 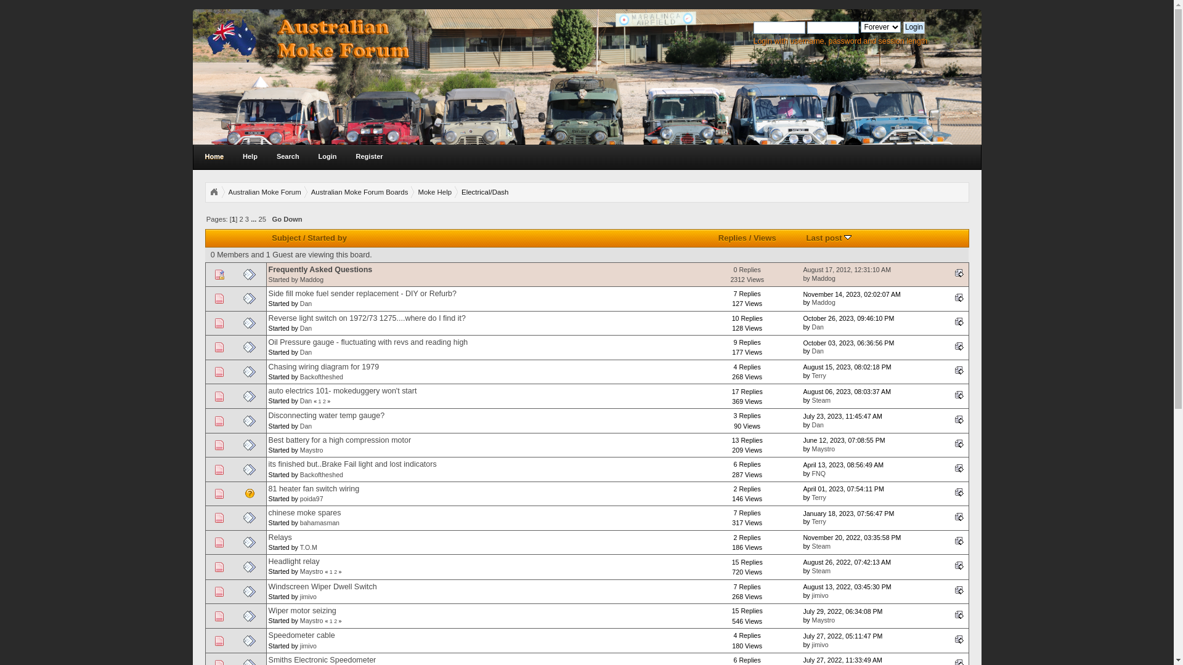 I want to click on Speedometer cable, so click(x=302, y=635).